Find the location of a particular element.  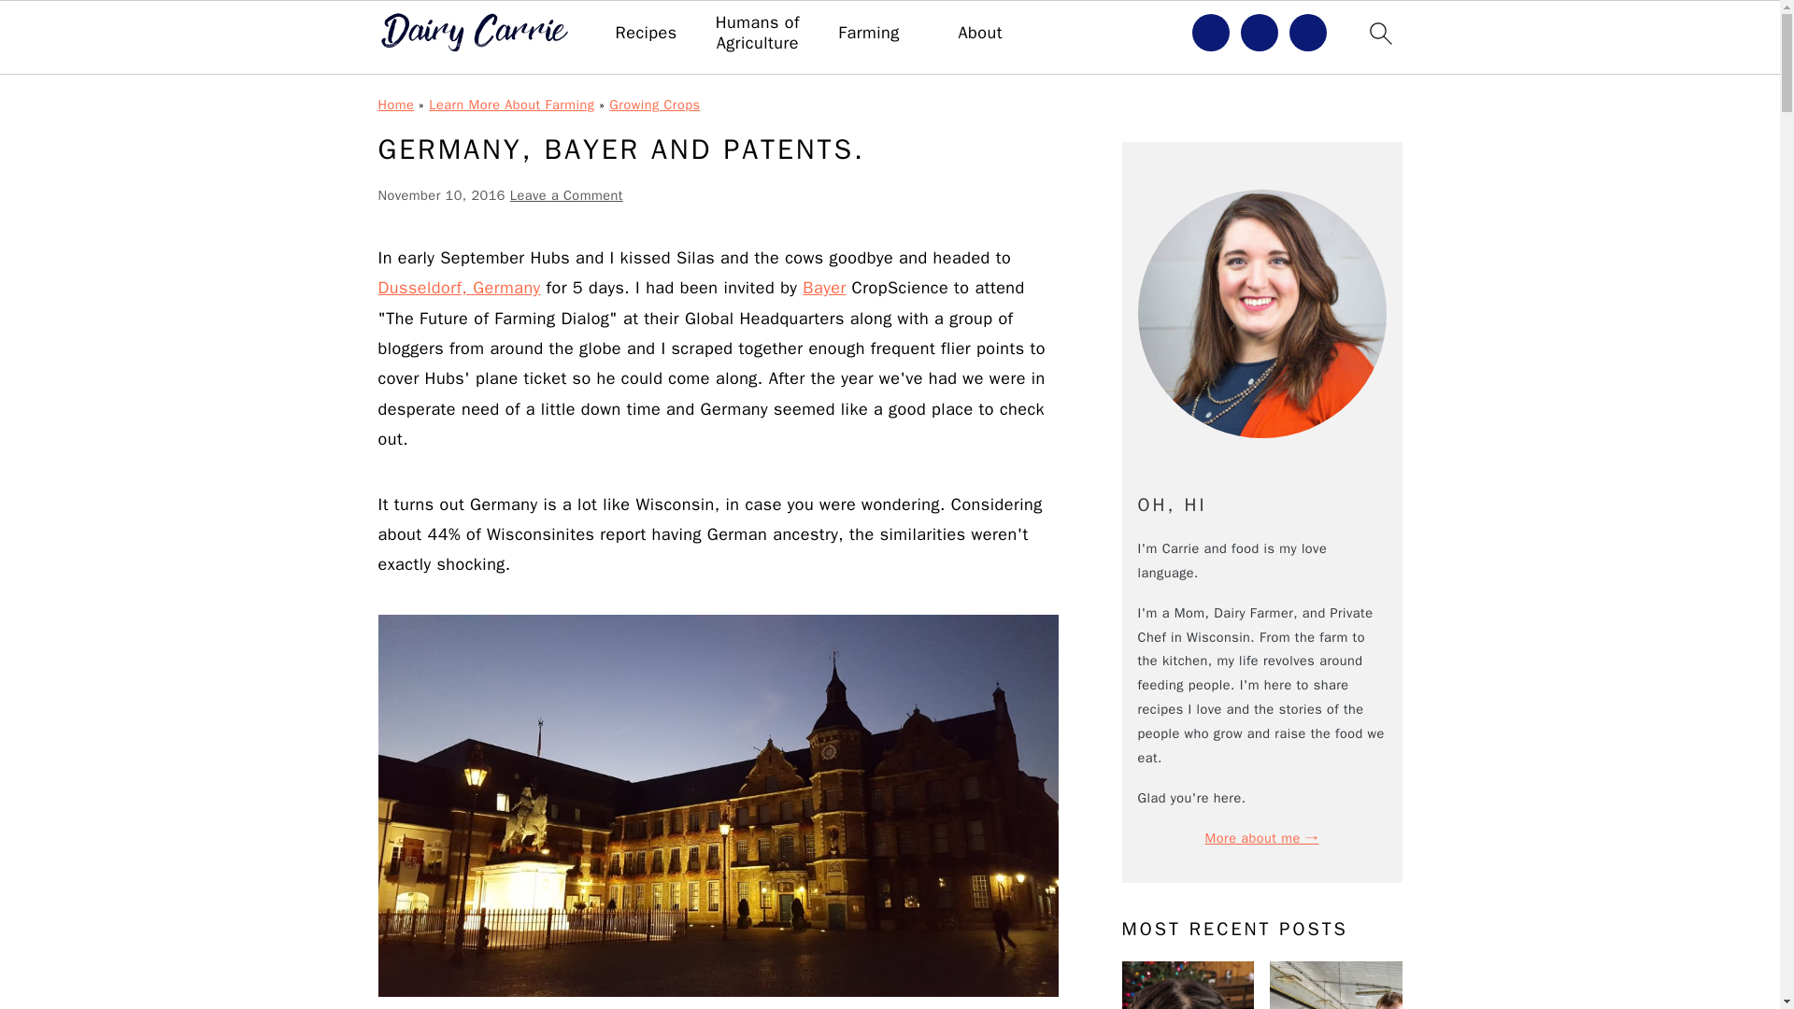

Bayer is located at coordinates (823, 288).